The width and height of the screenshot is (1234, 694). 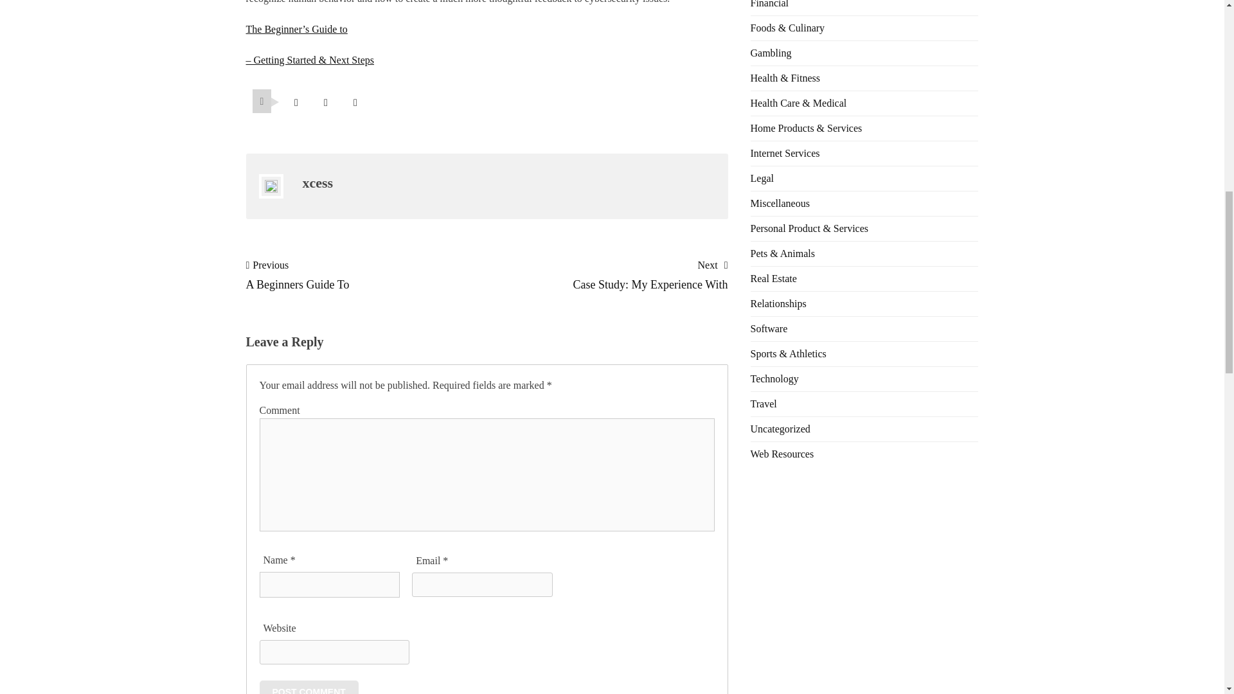 I want to click on Post Comment, so click(x=308, y=688).